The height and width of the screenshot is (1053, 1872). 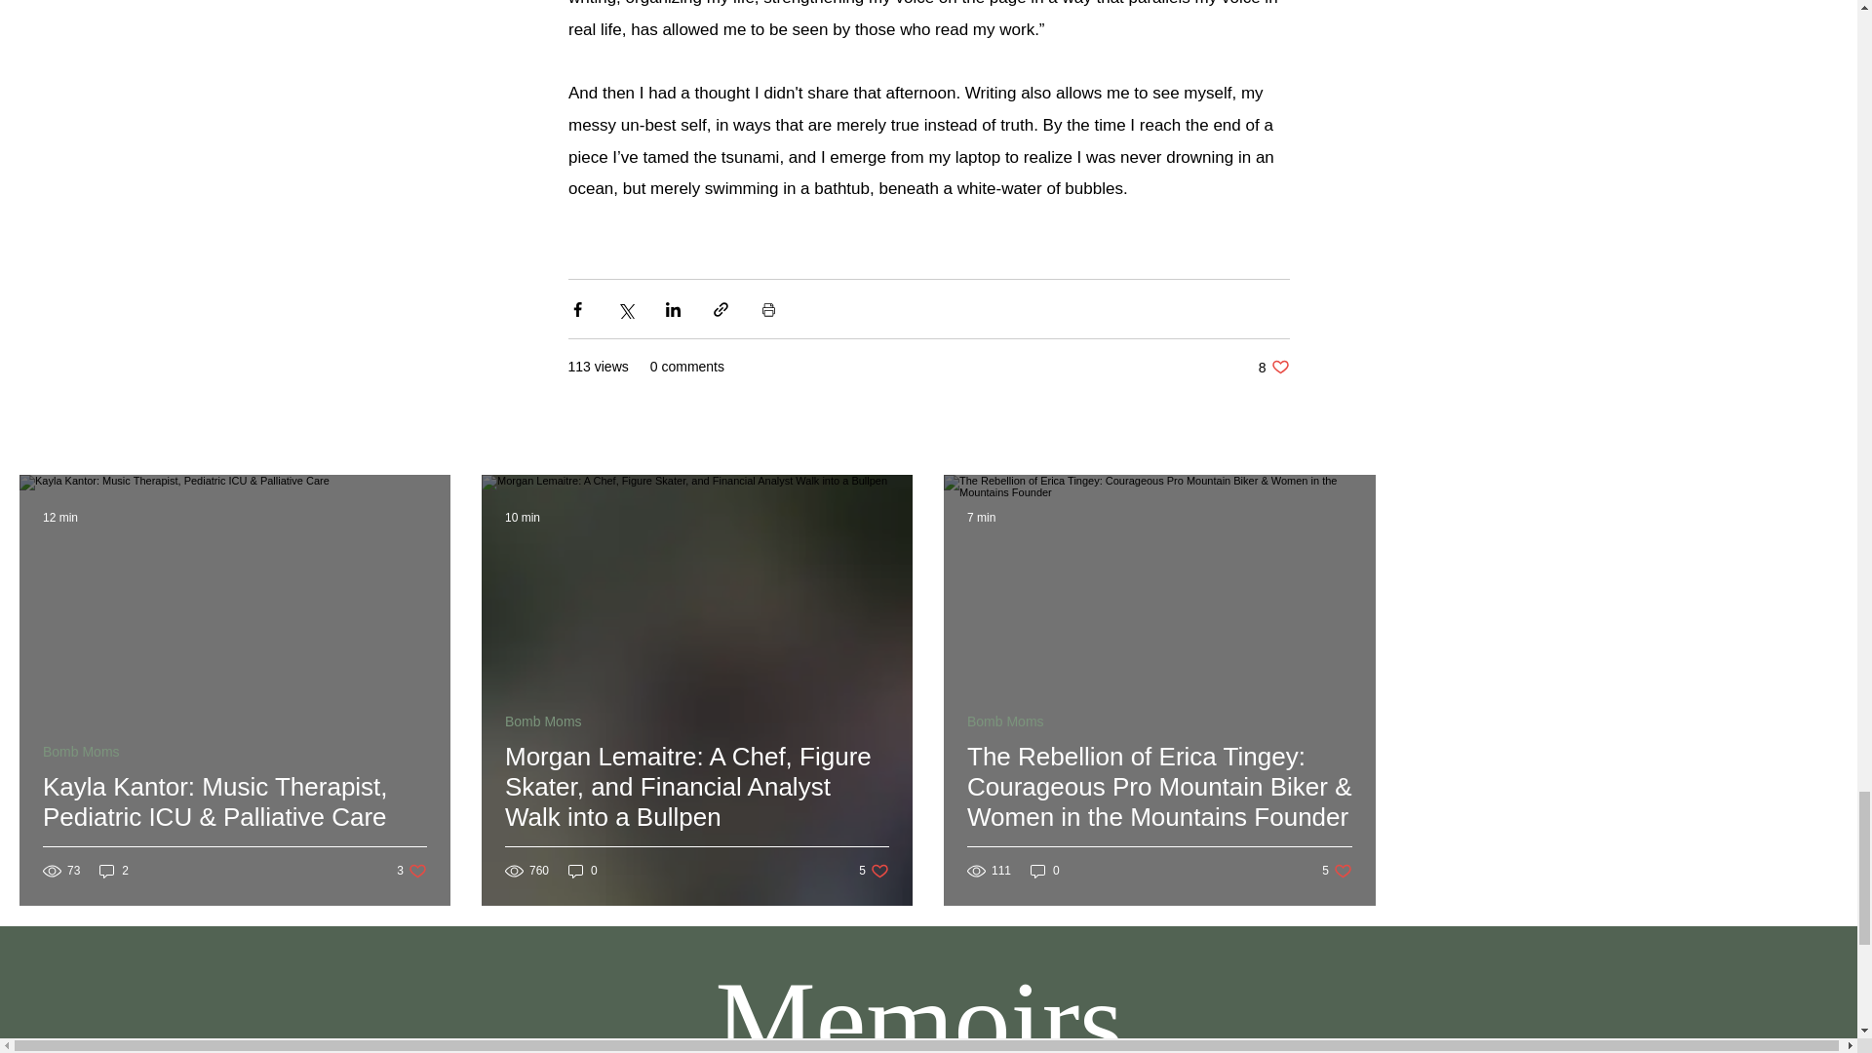 I want to click on 10 min, so click(x=523, y=517).